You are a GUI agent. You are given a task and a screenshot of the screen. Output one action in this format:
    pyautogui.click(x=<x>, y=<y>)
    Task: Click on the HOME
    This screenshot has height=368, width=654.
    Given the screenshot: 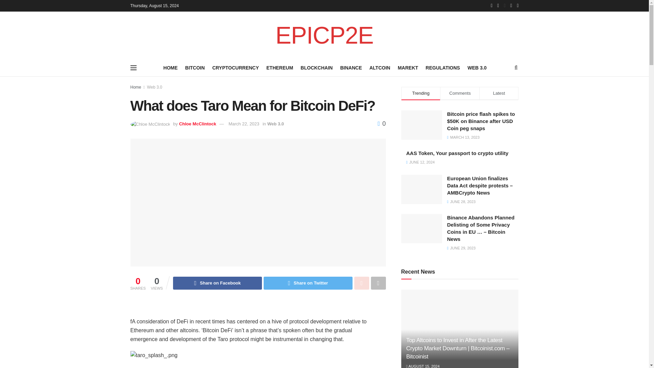 What is the action you would take?
    pyautogui.click(x=171, y=67)
    